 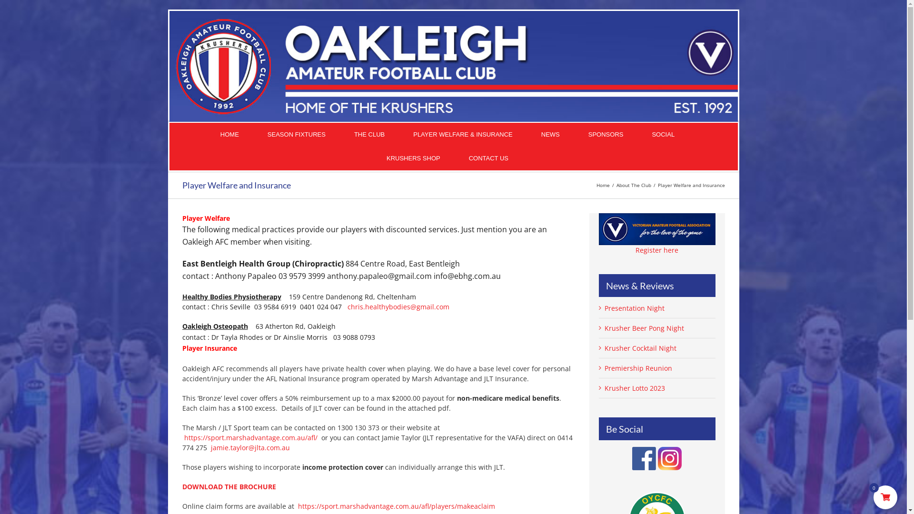 What do you see at coordinates (664, 135) in the screenshot?
I see `SOCIAL` at bounding box center [664, 135].